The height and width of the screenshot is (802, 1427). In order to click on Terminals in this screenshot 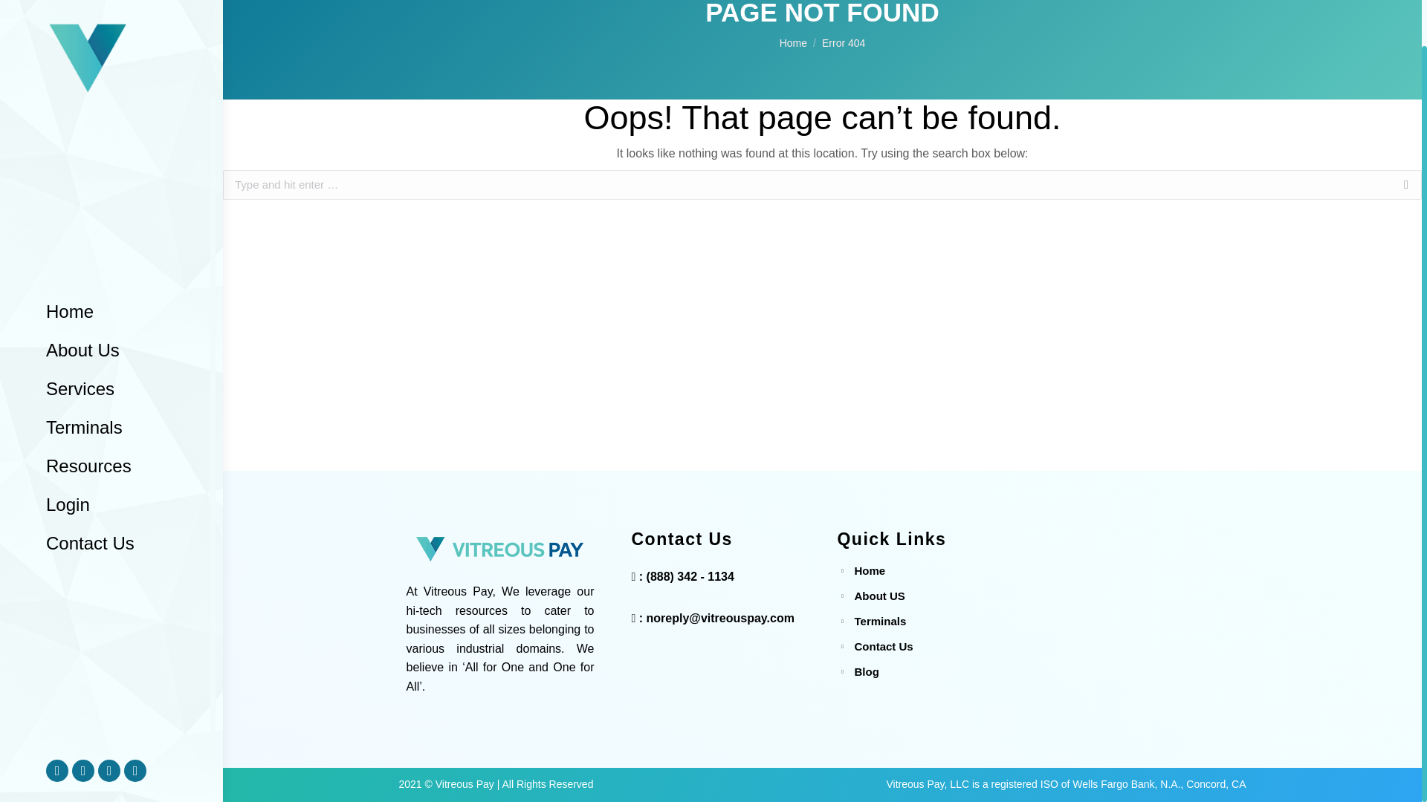, I will do `click(83, 378)`.